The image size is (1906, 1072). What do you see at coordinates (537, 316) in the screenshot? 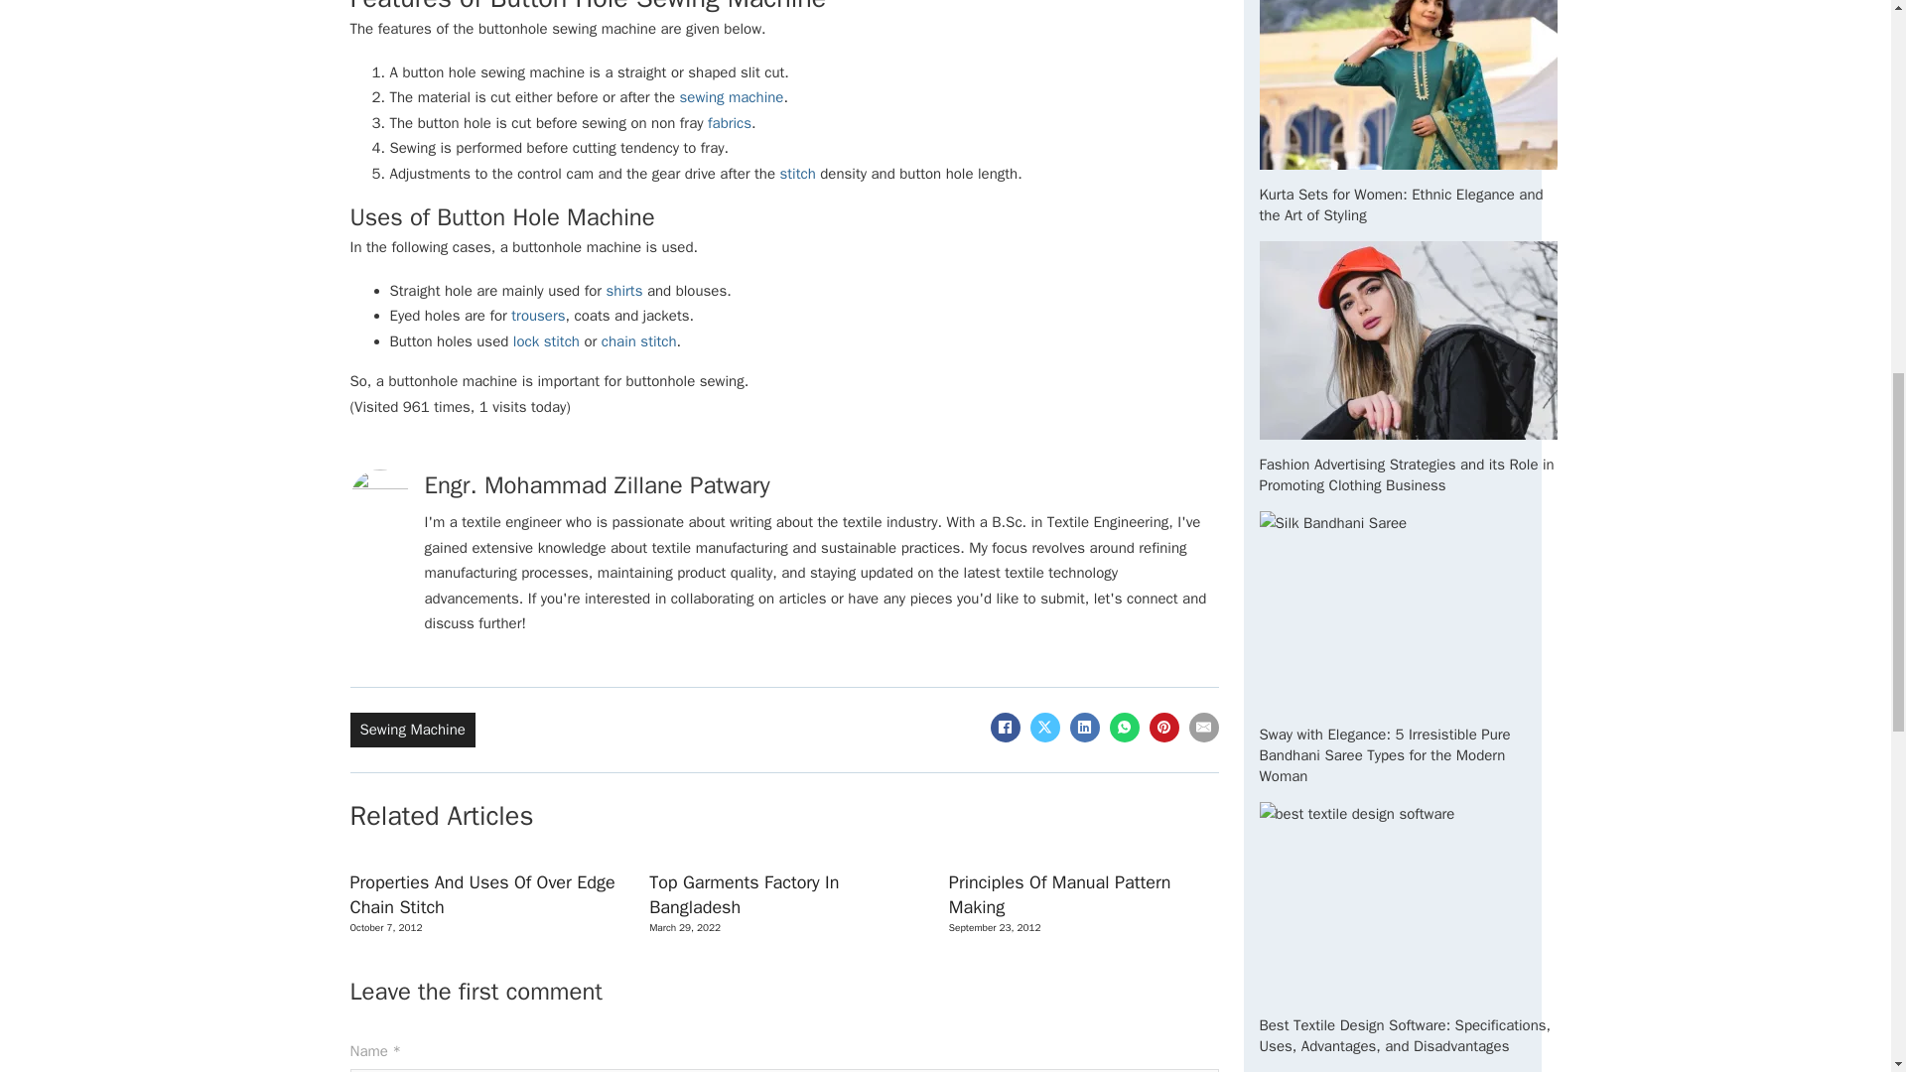
I see `trousers` at bounding box center [537, 316].